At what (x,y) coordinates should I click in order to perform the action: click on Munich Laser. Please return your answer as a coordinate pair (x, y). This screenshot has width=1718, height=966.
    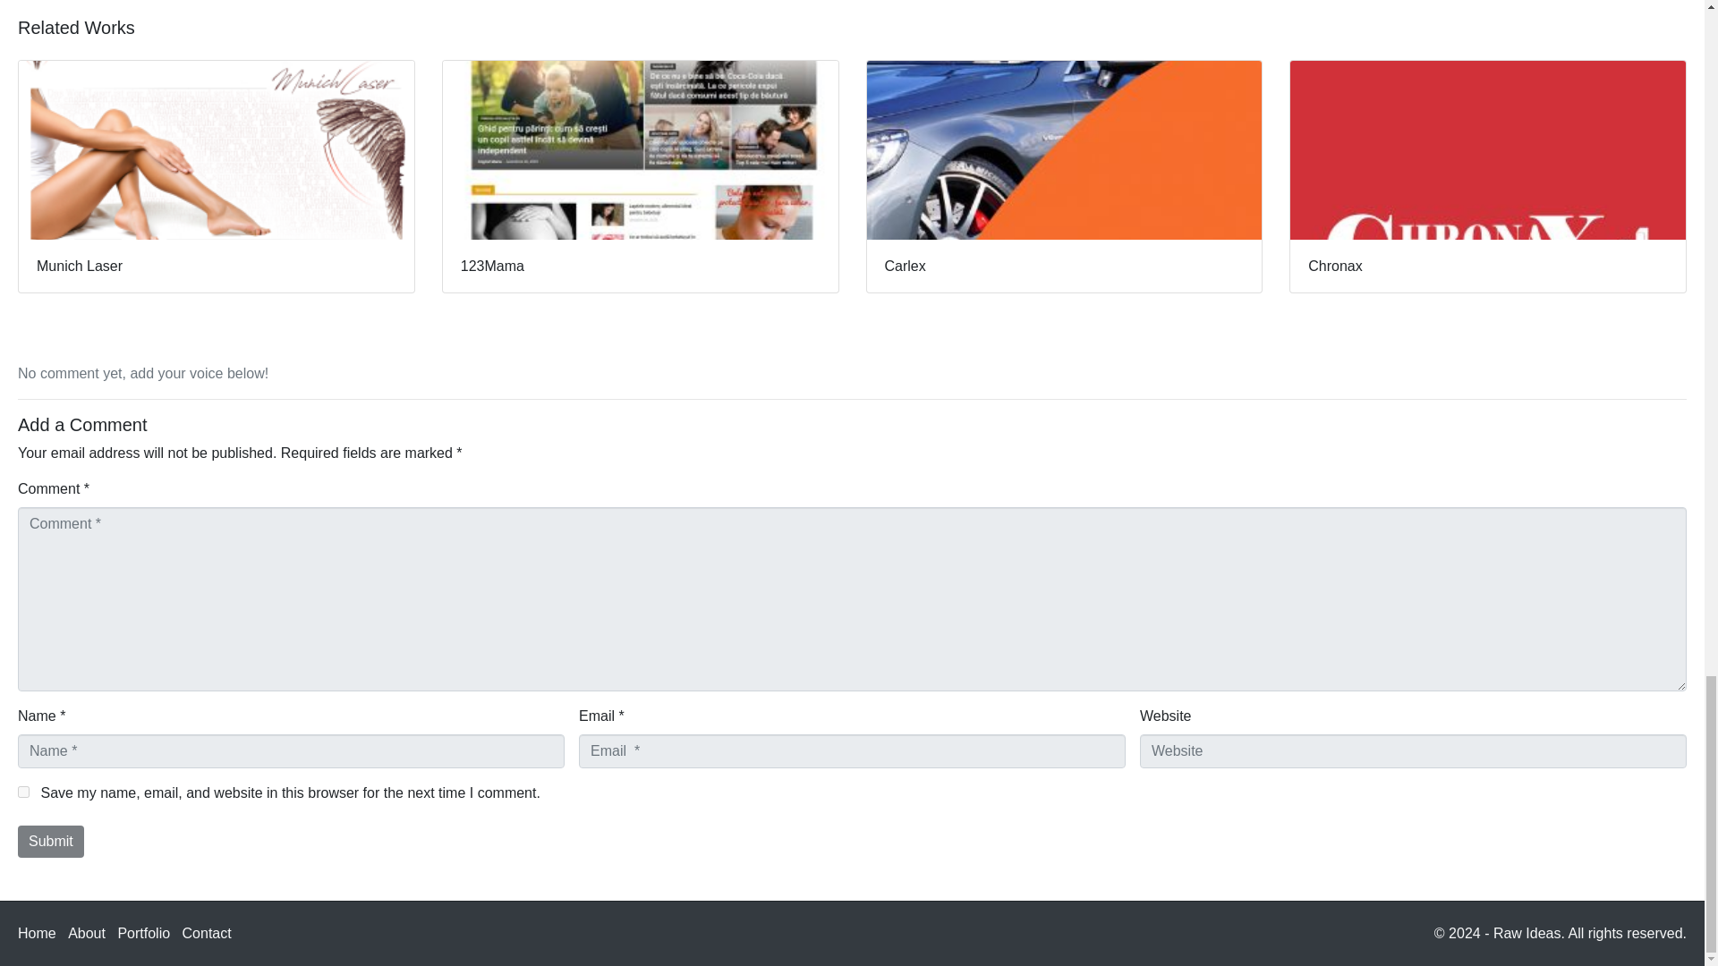
    Looking at the image, I should click on (217, 176).